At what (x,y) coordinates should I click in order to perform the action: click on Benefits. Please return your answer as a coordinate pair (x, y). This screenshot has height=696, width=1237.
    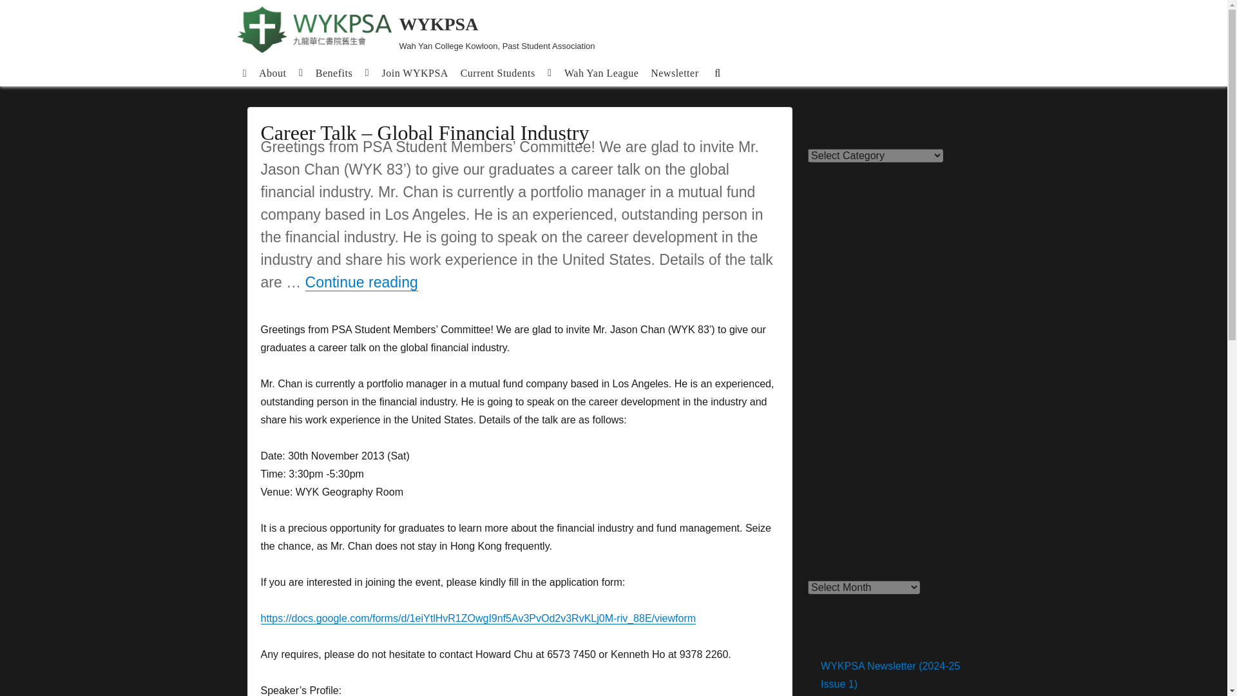
    Looking at the image, I should click on (343, 72).